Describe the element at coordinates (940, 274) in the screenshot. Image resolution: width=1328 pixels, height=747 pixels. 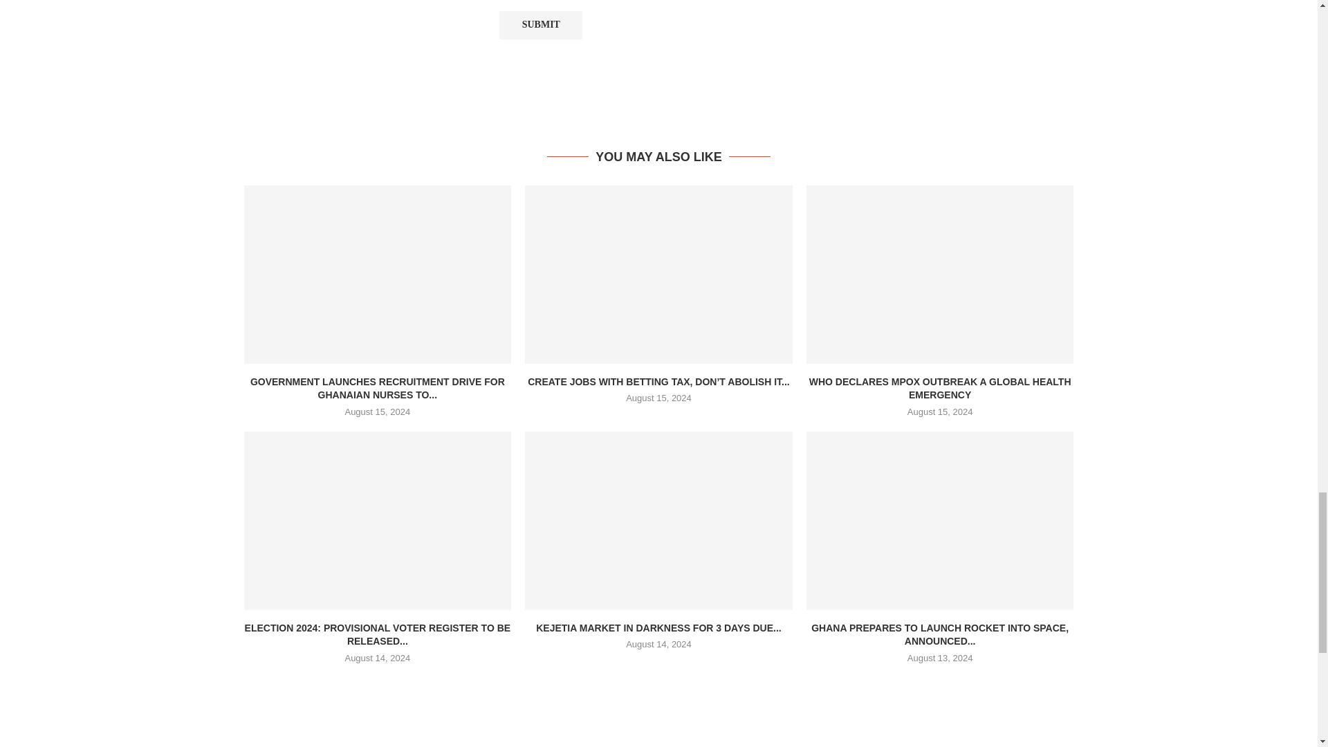
I see `WHO Declares Mpox Outbreak a Global Health Emergency` at that location.